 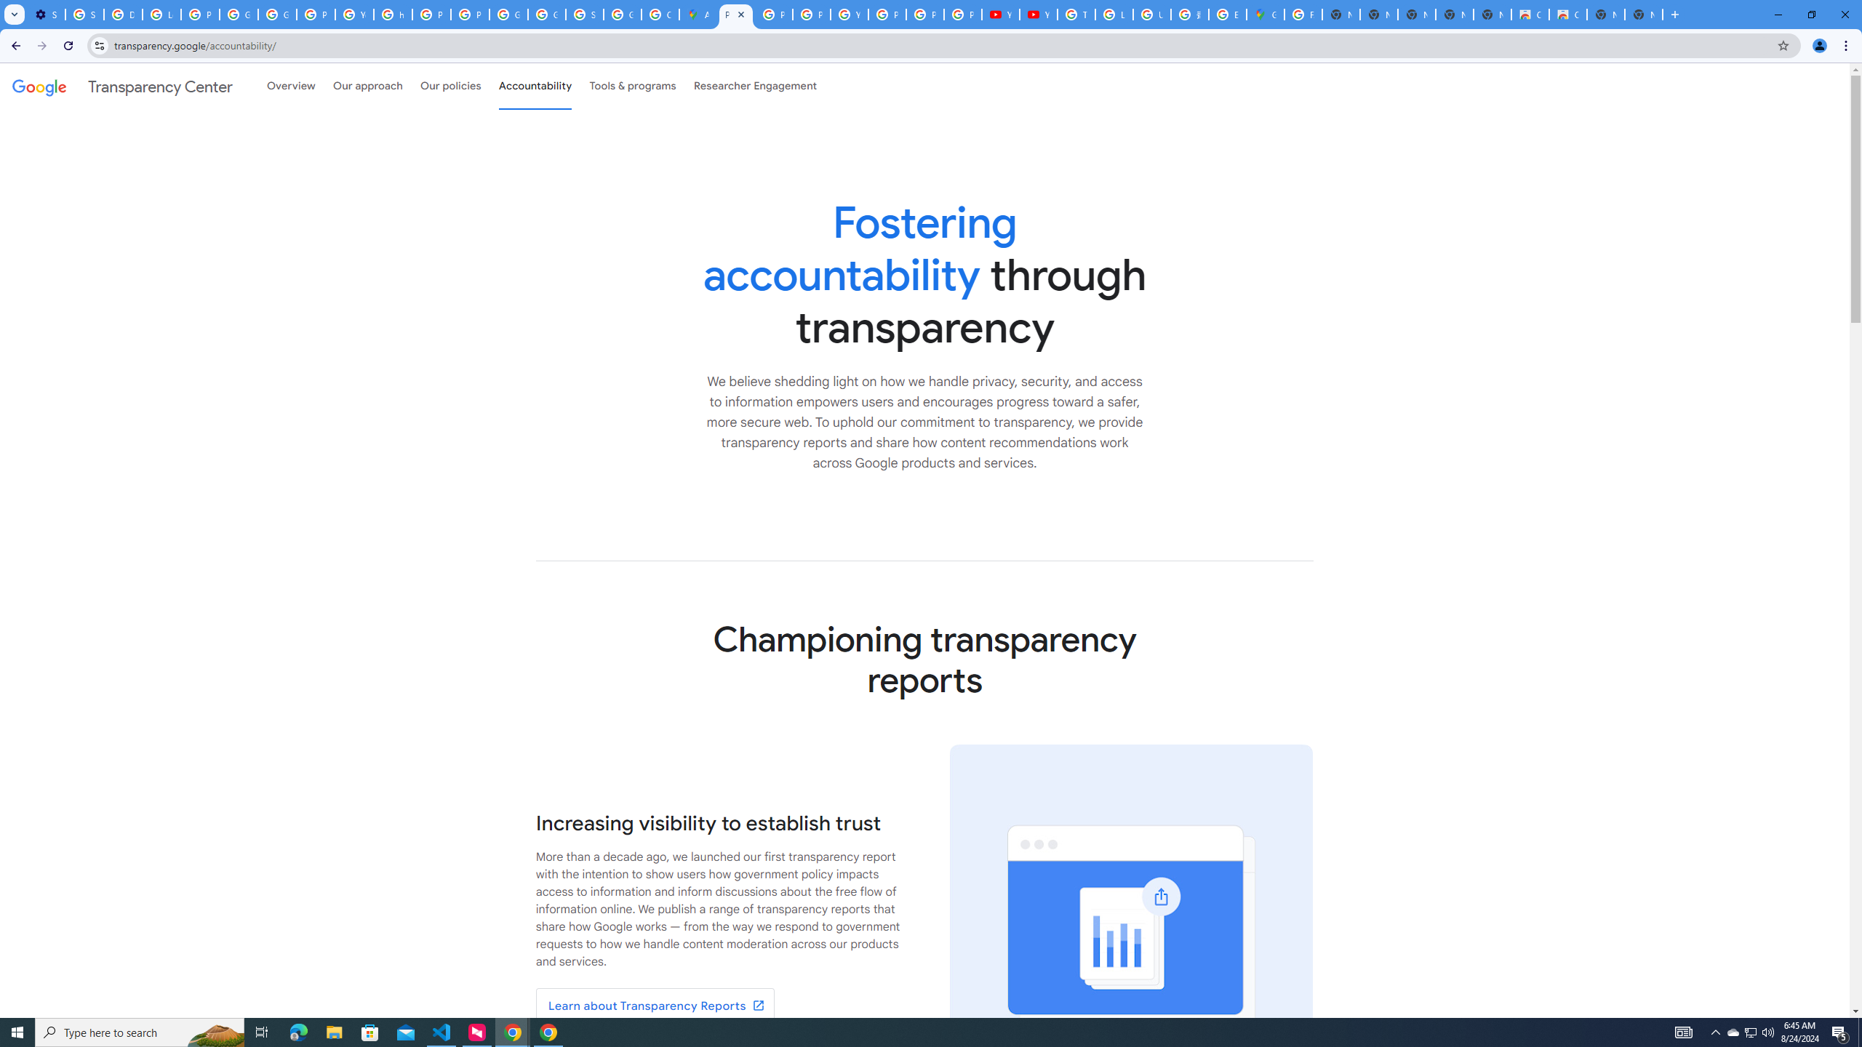 I want to click on YouTube, so click(x=1001, y=15).